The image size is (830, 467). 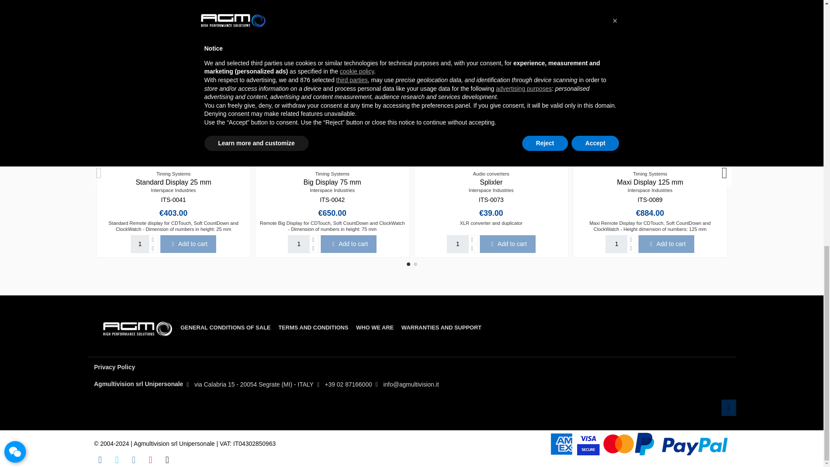 I want to click on 1, so click(x=458, y=244).